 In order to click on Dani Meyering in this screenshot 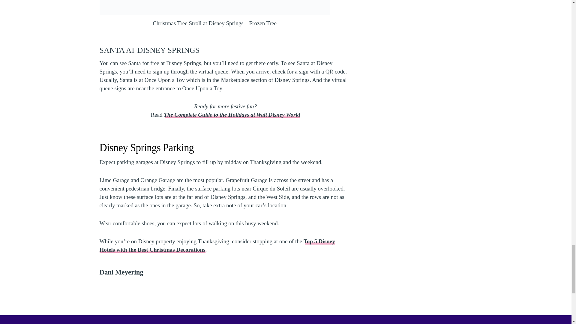, I will do `click(121, 272)`.